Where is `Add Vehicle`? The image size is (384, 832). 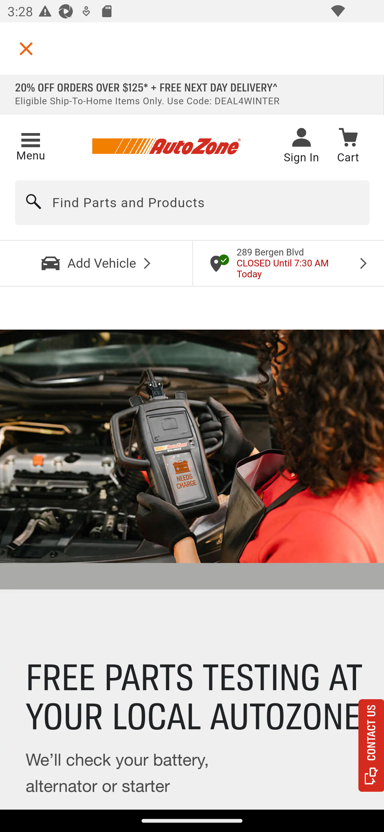 Add Vehicle is located at coordinates (97, 263).